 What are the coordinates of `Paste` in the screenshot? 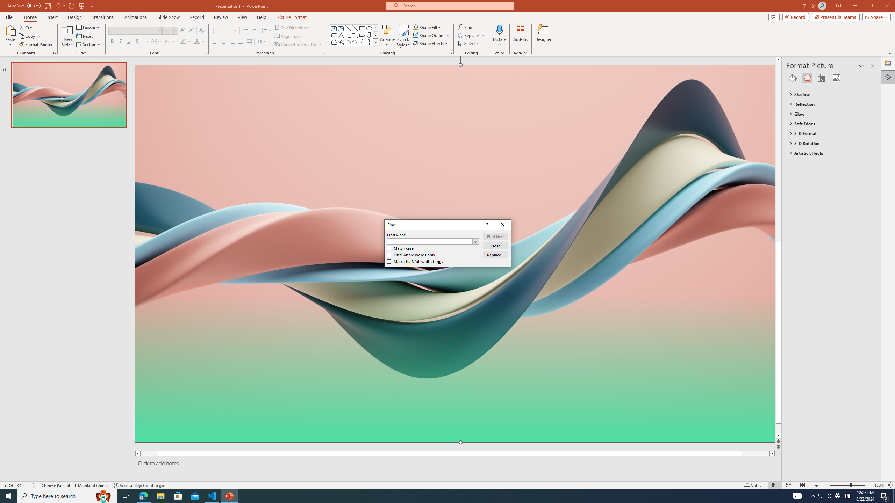 It's located at (10, 36).